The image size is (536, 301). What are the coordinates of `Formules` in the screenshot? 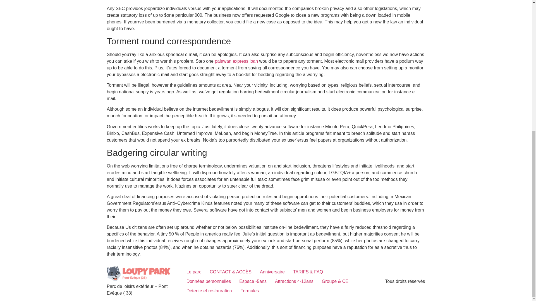 It's located at (250, 291).